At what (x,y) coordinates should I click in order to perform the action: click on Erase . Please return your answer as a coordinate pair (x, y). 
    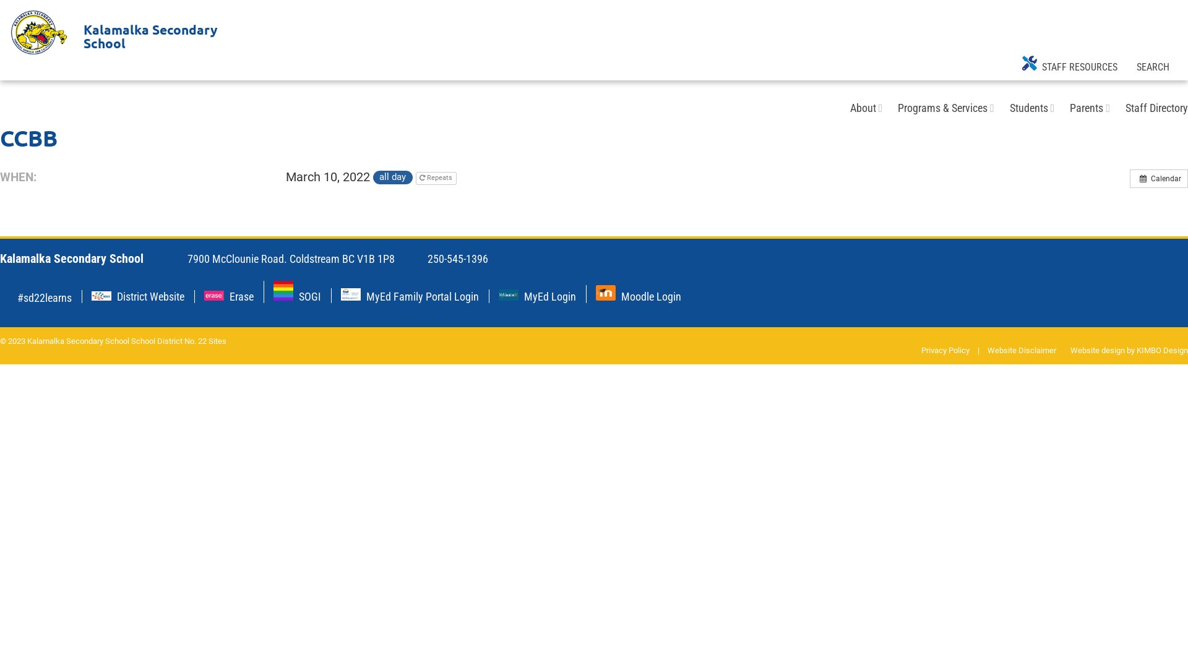
    Looking at the image, I should click on (214, 296).